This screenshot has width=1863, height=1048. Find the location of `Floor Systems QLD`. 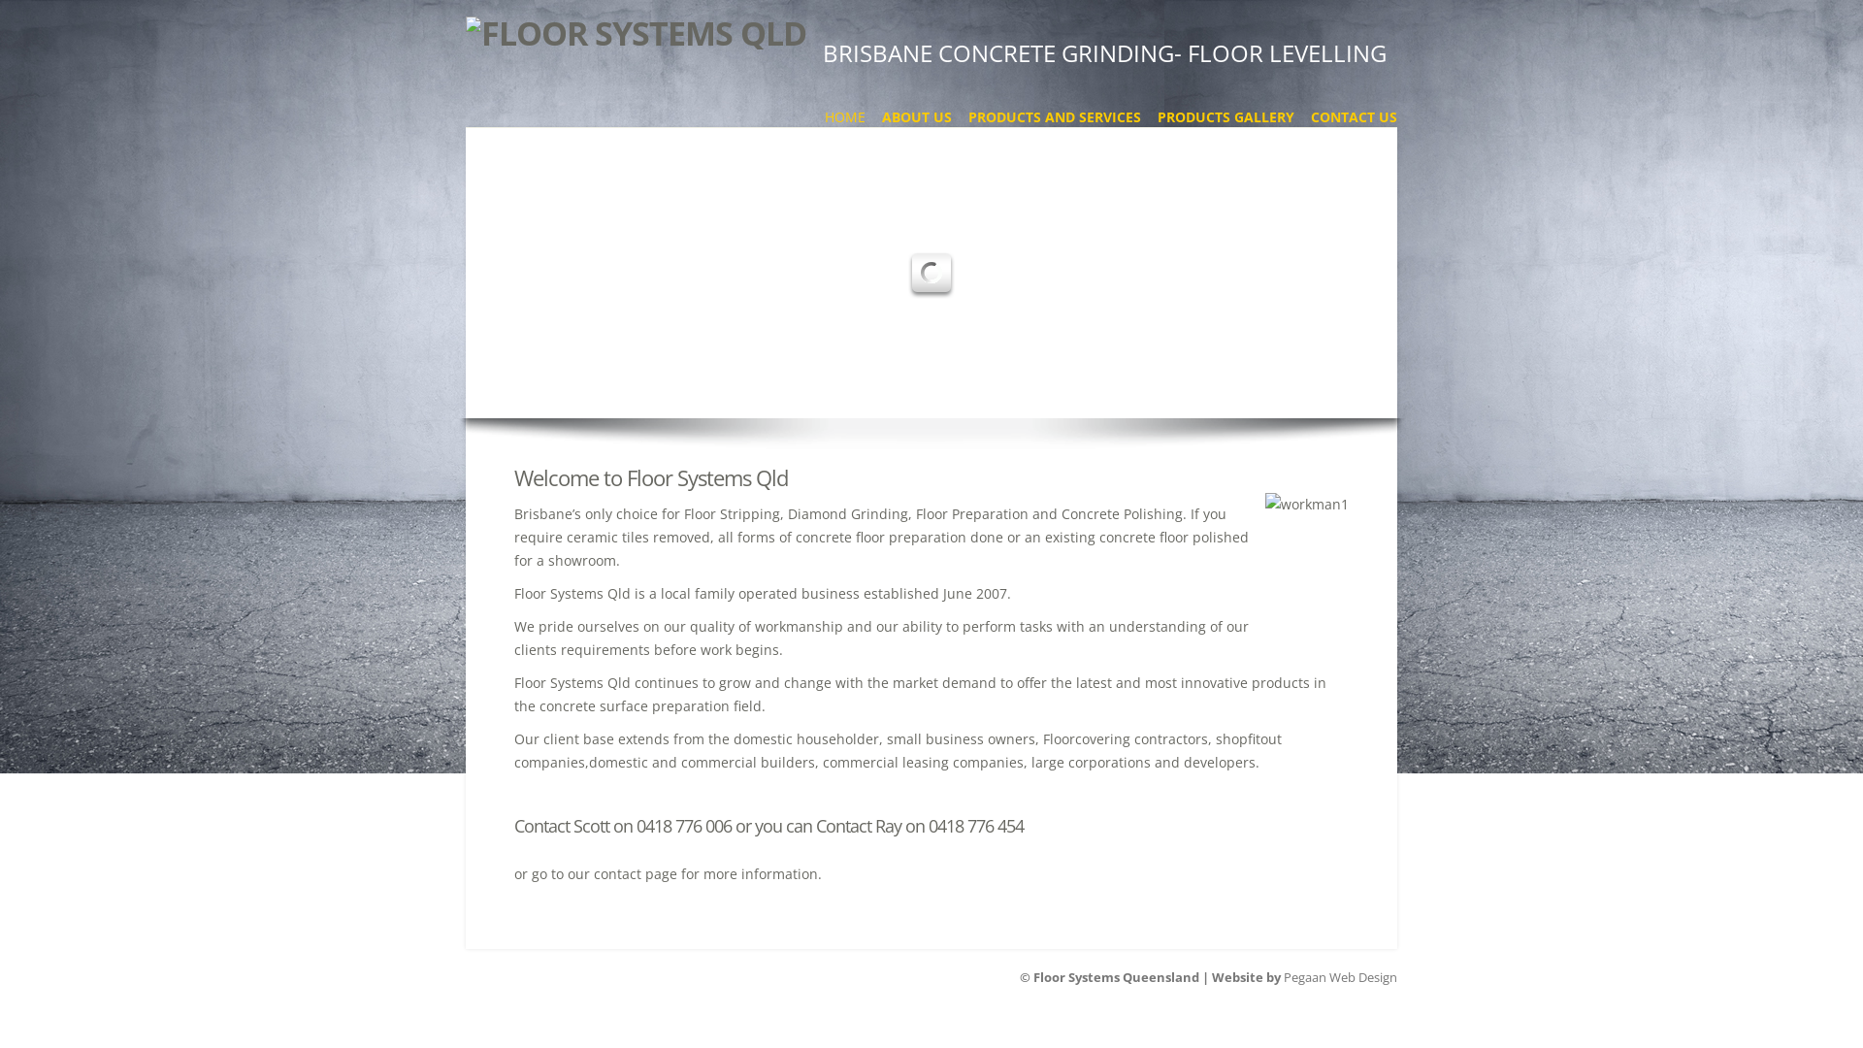

Floor Systems QLD is located at coordinates (637, 33).